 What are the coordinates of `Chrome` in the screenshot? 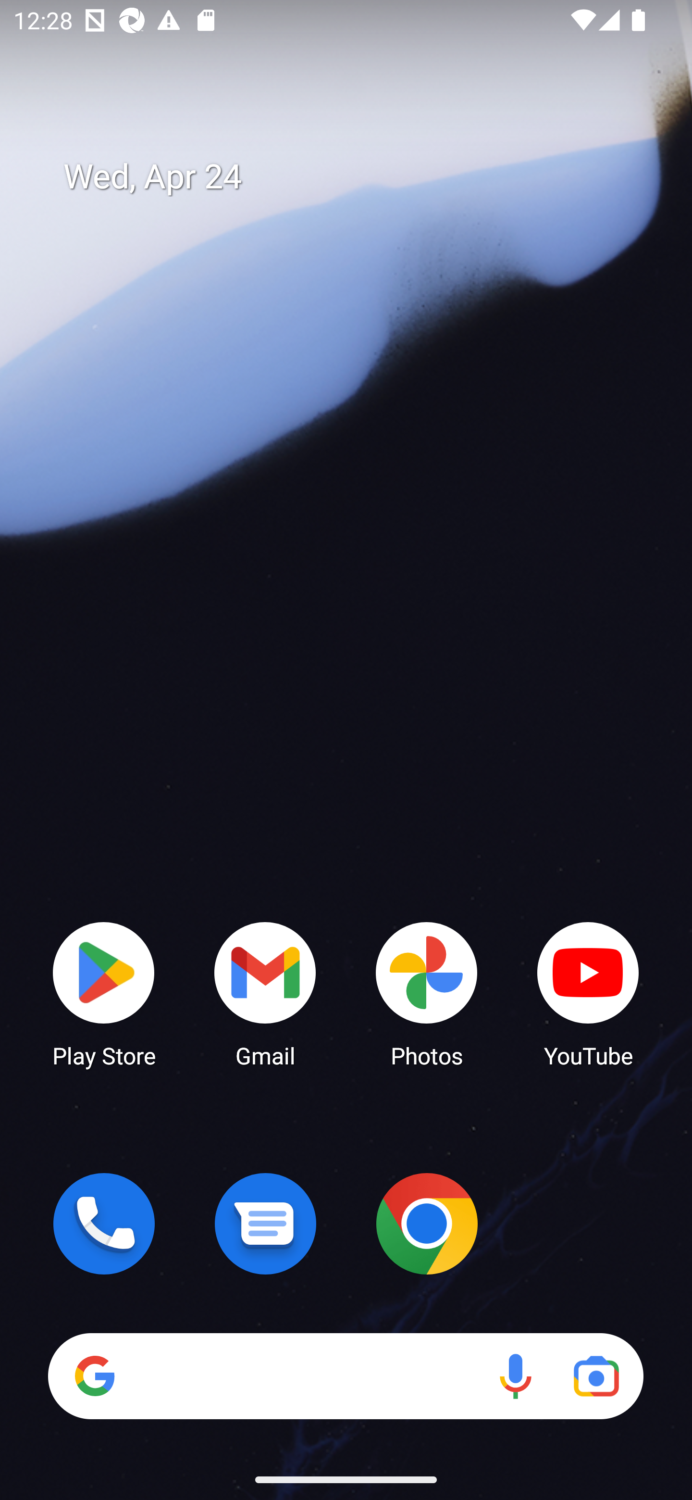 It's located at (427, 1224).